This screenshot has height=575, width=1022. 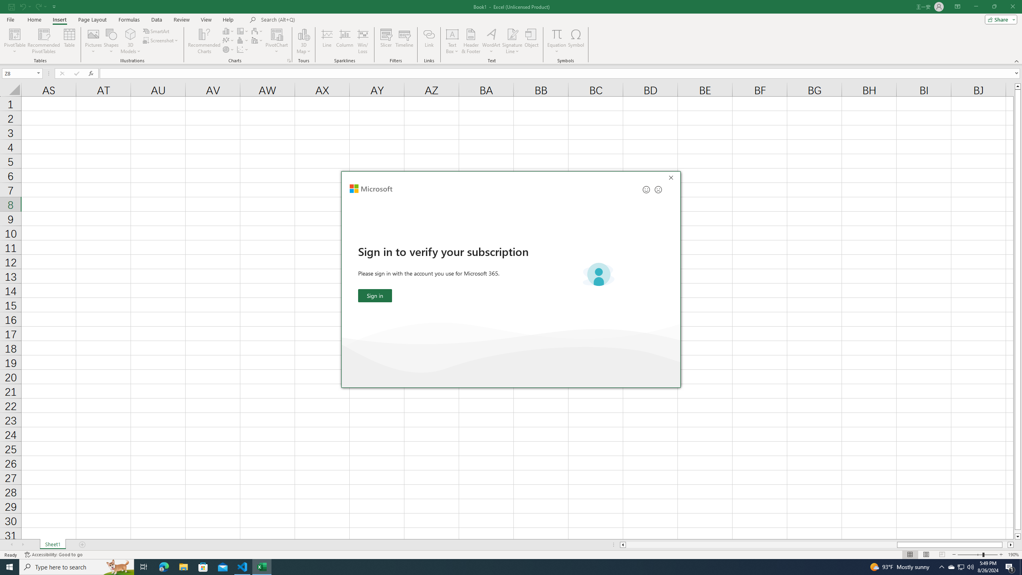 What do you see at coordinates (1018, 532) in the screenshot?
I see `Page down` at bounding box center [1018, 532].